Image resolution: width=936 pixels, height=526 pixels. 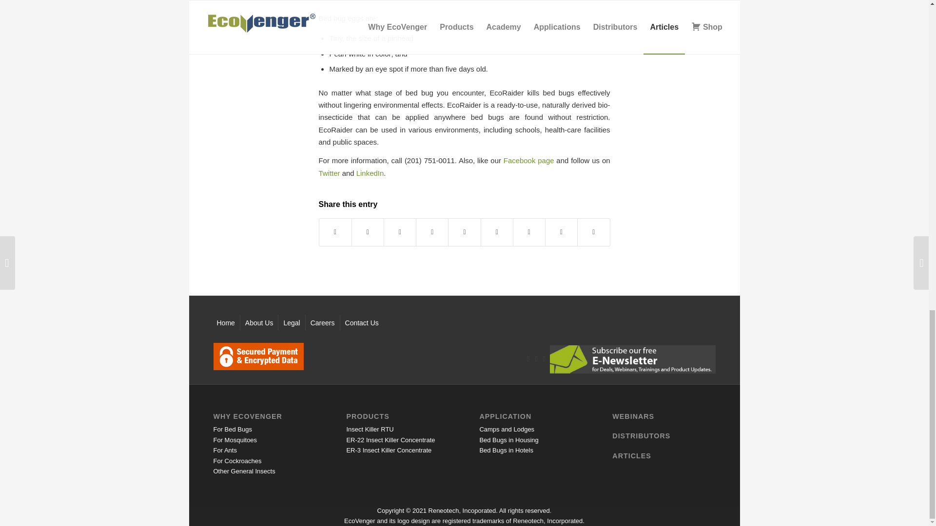 What do you see at coordinates (225, 322) in the screenshot?
I see `Home` at bounding box center [225, 322].